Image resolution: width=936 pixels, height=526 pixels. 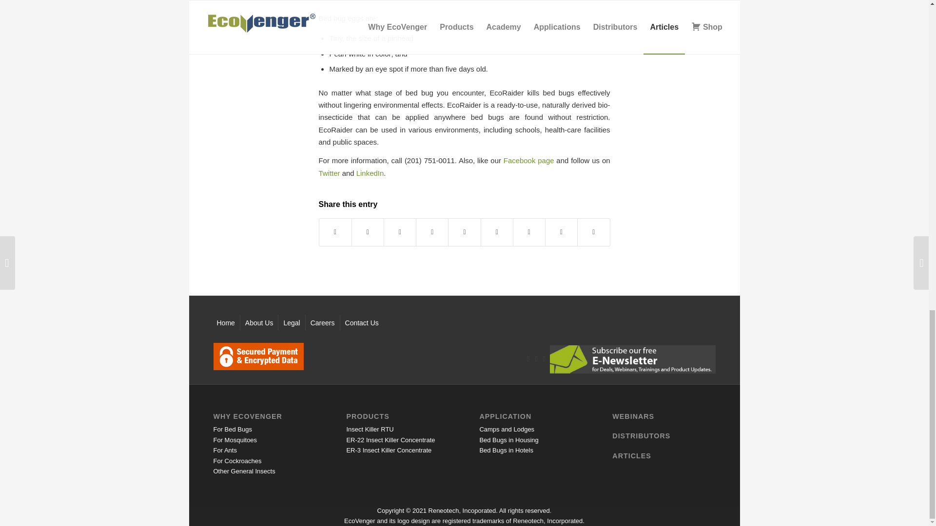 What do you see at coordinates (225, 322) in the screenshot?
I see `Home` at bounding box center [225, 322].